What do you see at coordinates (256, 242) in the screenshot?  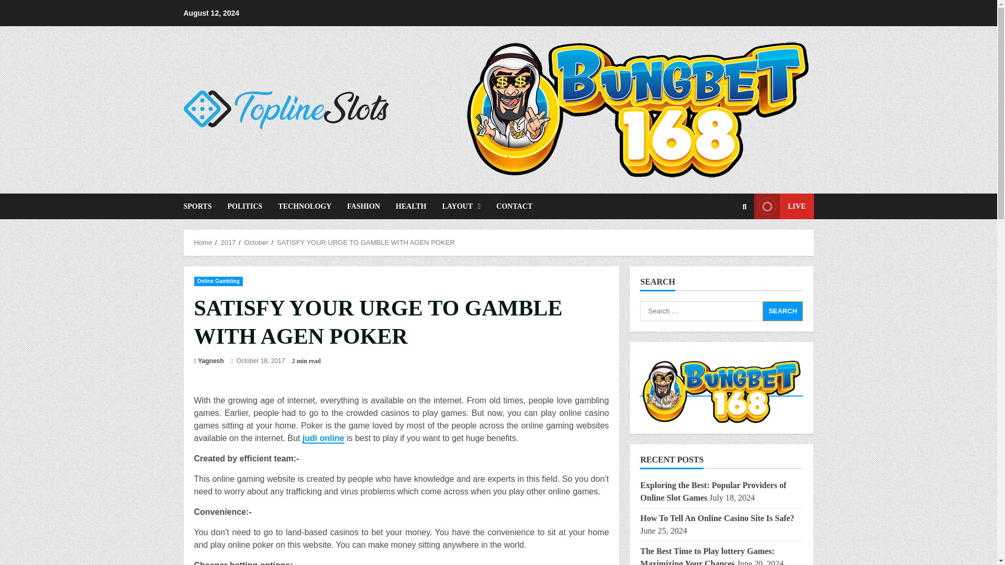 I see `October` at bounding box center [256, 242].